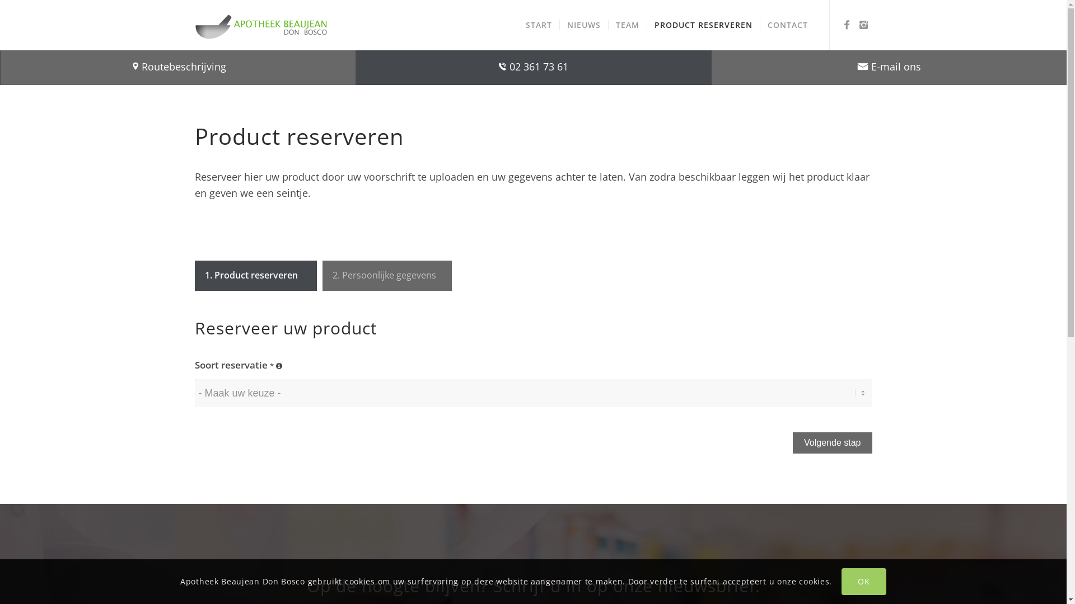  Describe the element at coordinates (627, 25) in the screenshot. I see `TEAM` at that location.